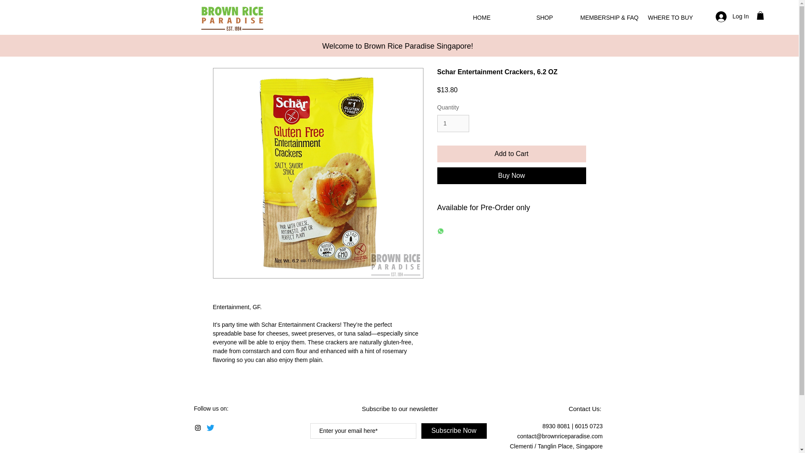 This screenshot has height=453, width=805. What do you see at coordinates (512, 154) in the screenshot?
I see `Add to Cart` at bounding box center [512, 154].